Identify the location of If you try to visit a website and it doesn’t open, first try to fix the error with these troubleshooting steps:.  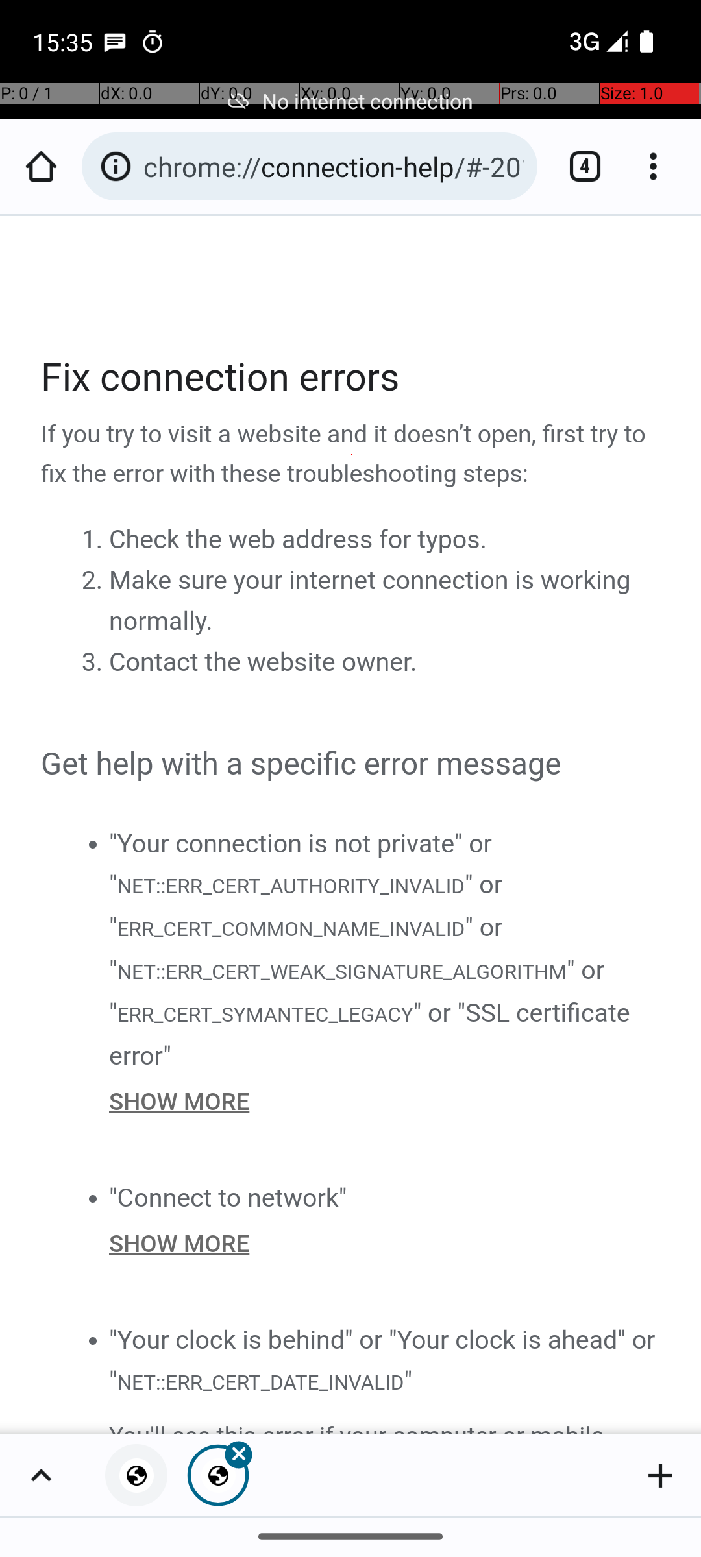
(352, 455).